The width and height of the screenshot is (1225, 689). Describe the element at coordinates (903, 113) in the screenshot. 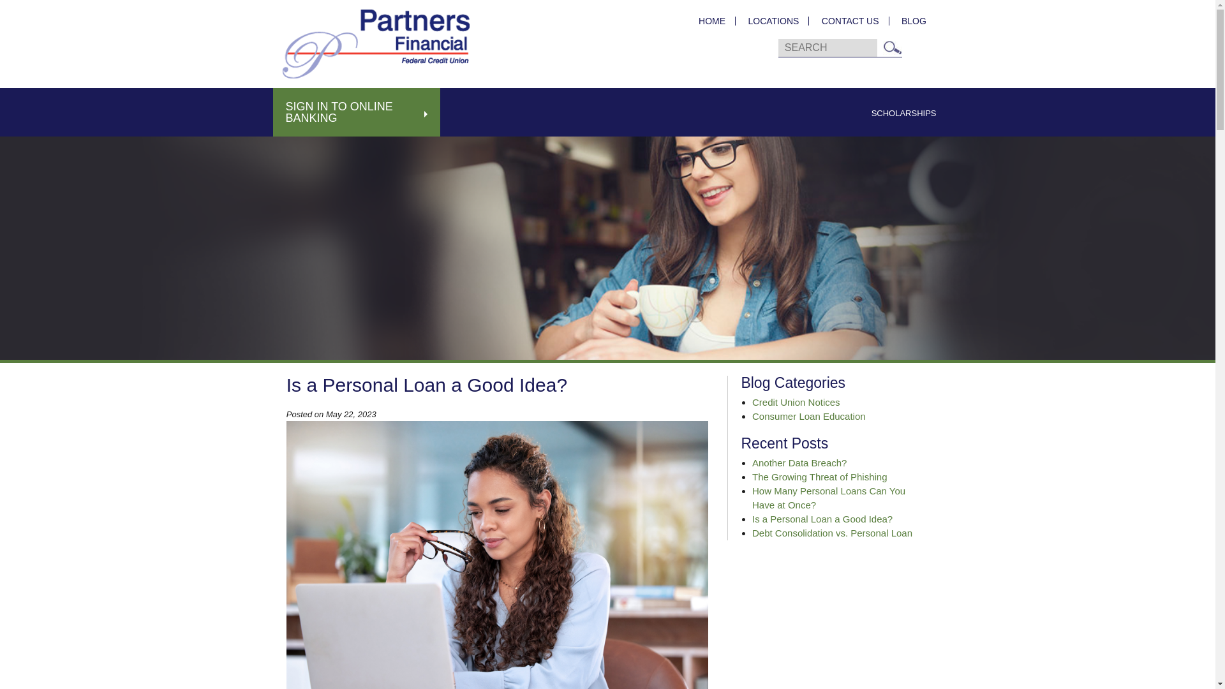

I see `SCHOLARSHIPS` at that location.